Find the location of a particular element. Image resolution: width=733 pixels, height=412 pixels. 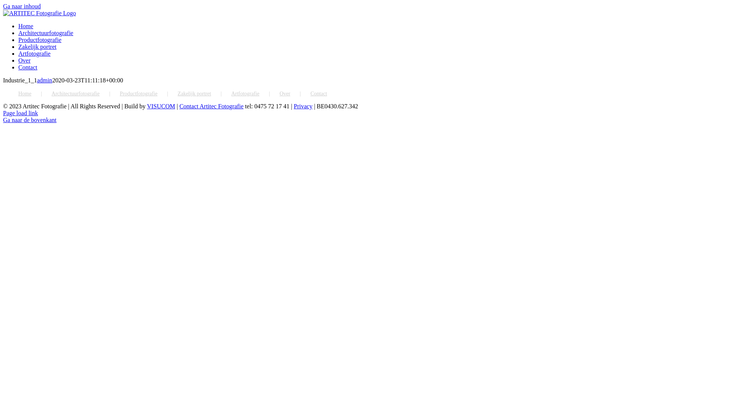

Architectuurfotografie is located at coordinates (46, 33).